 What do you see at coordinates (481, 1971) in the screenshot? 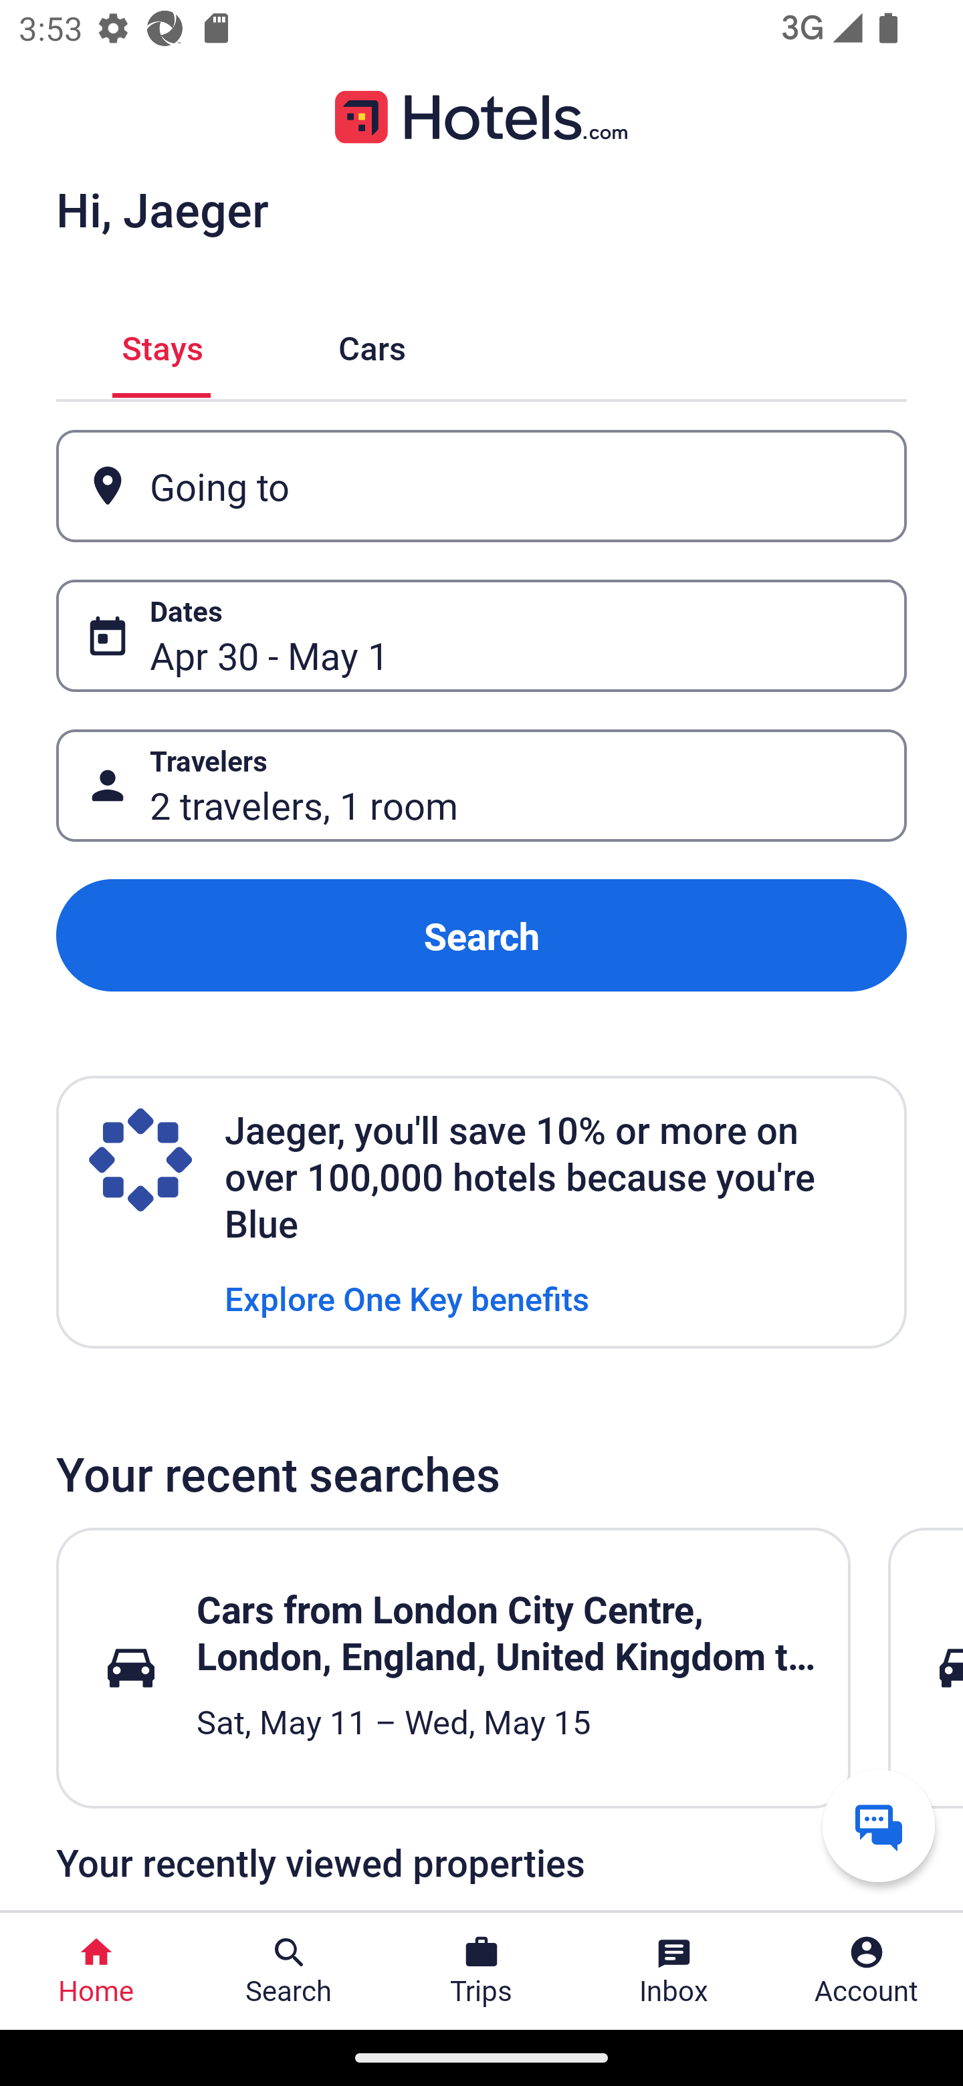
I see `Trips Trips Button` at bounding box center [481, 1971].